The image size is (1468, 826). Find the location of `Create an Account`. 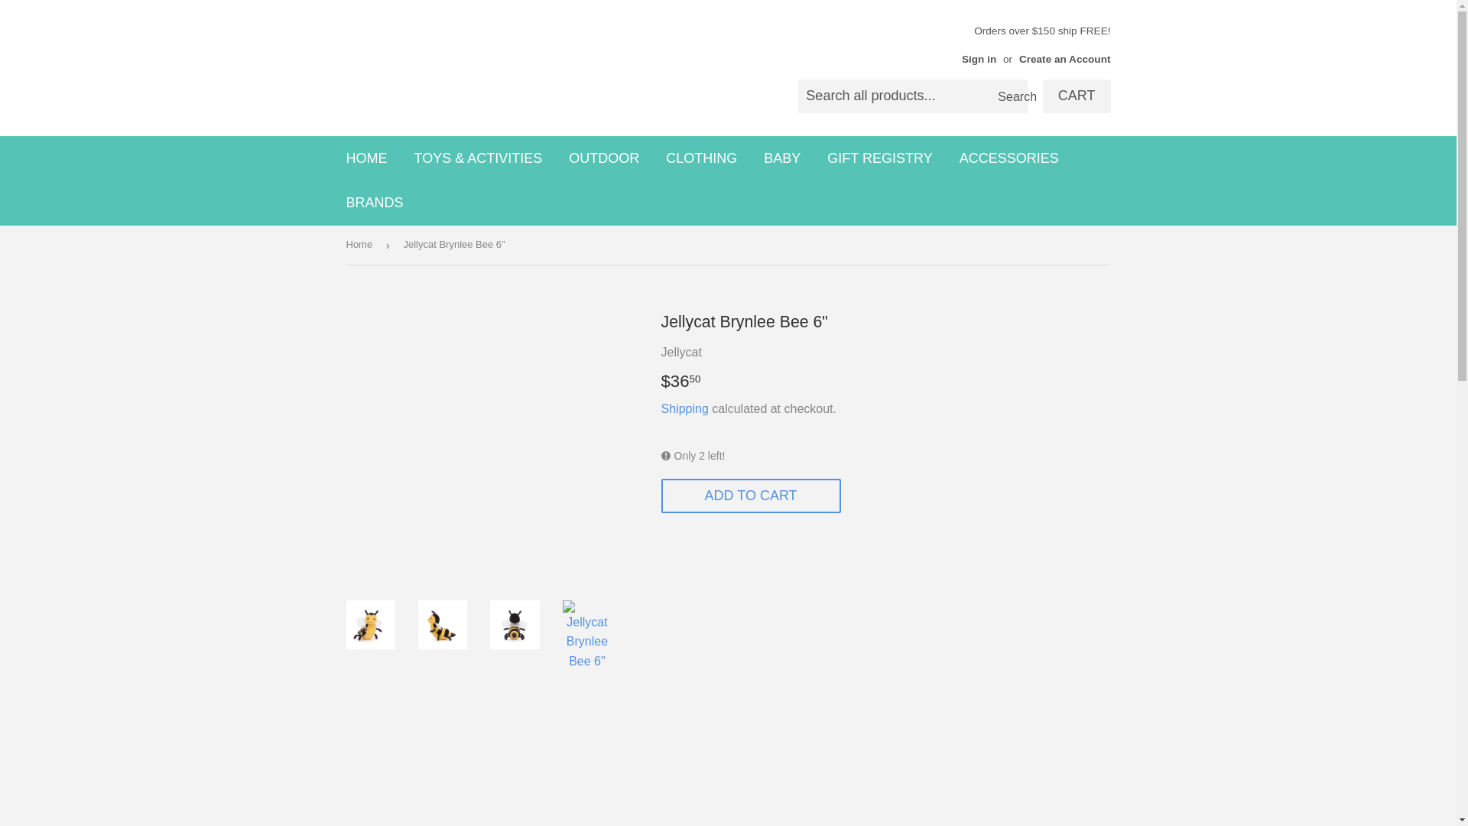

Create an Account is located at coordinates (1064, 60).